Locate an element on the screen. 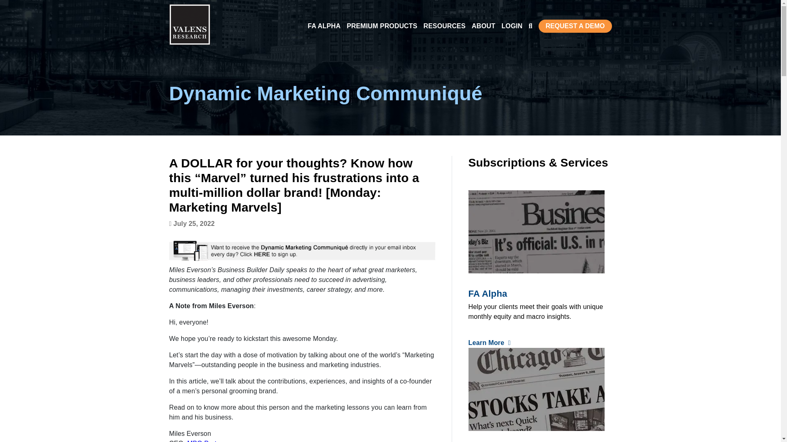  REQUEST A DEMO is located at coordinates (575, 26).